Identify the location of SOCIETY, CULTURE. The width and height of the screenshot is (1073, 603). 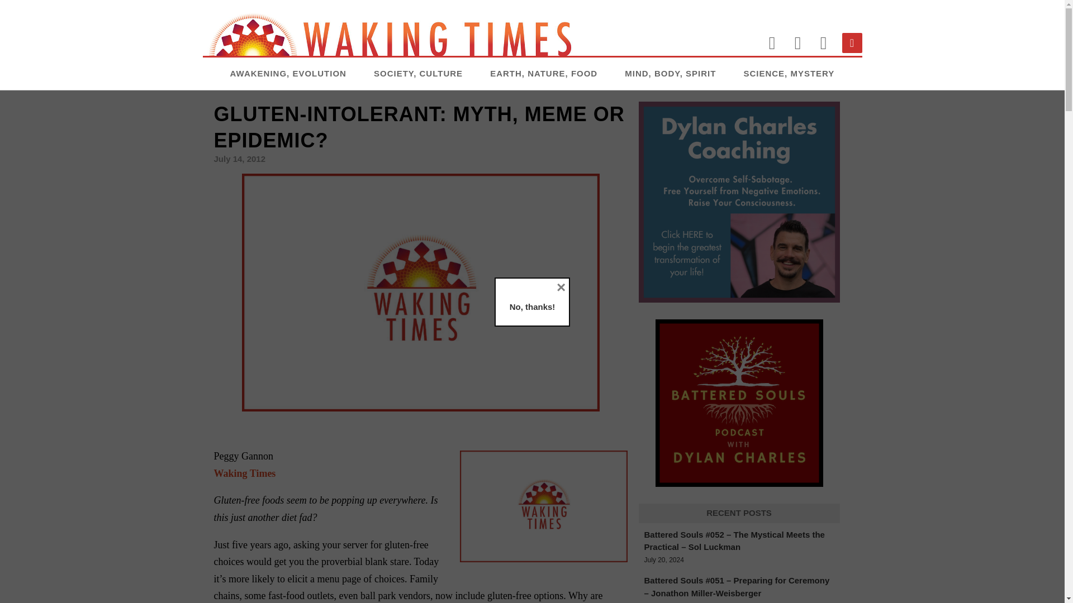
(418, 73).